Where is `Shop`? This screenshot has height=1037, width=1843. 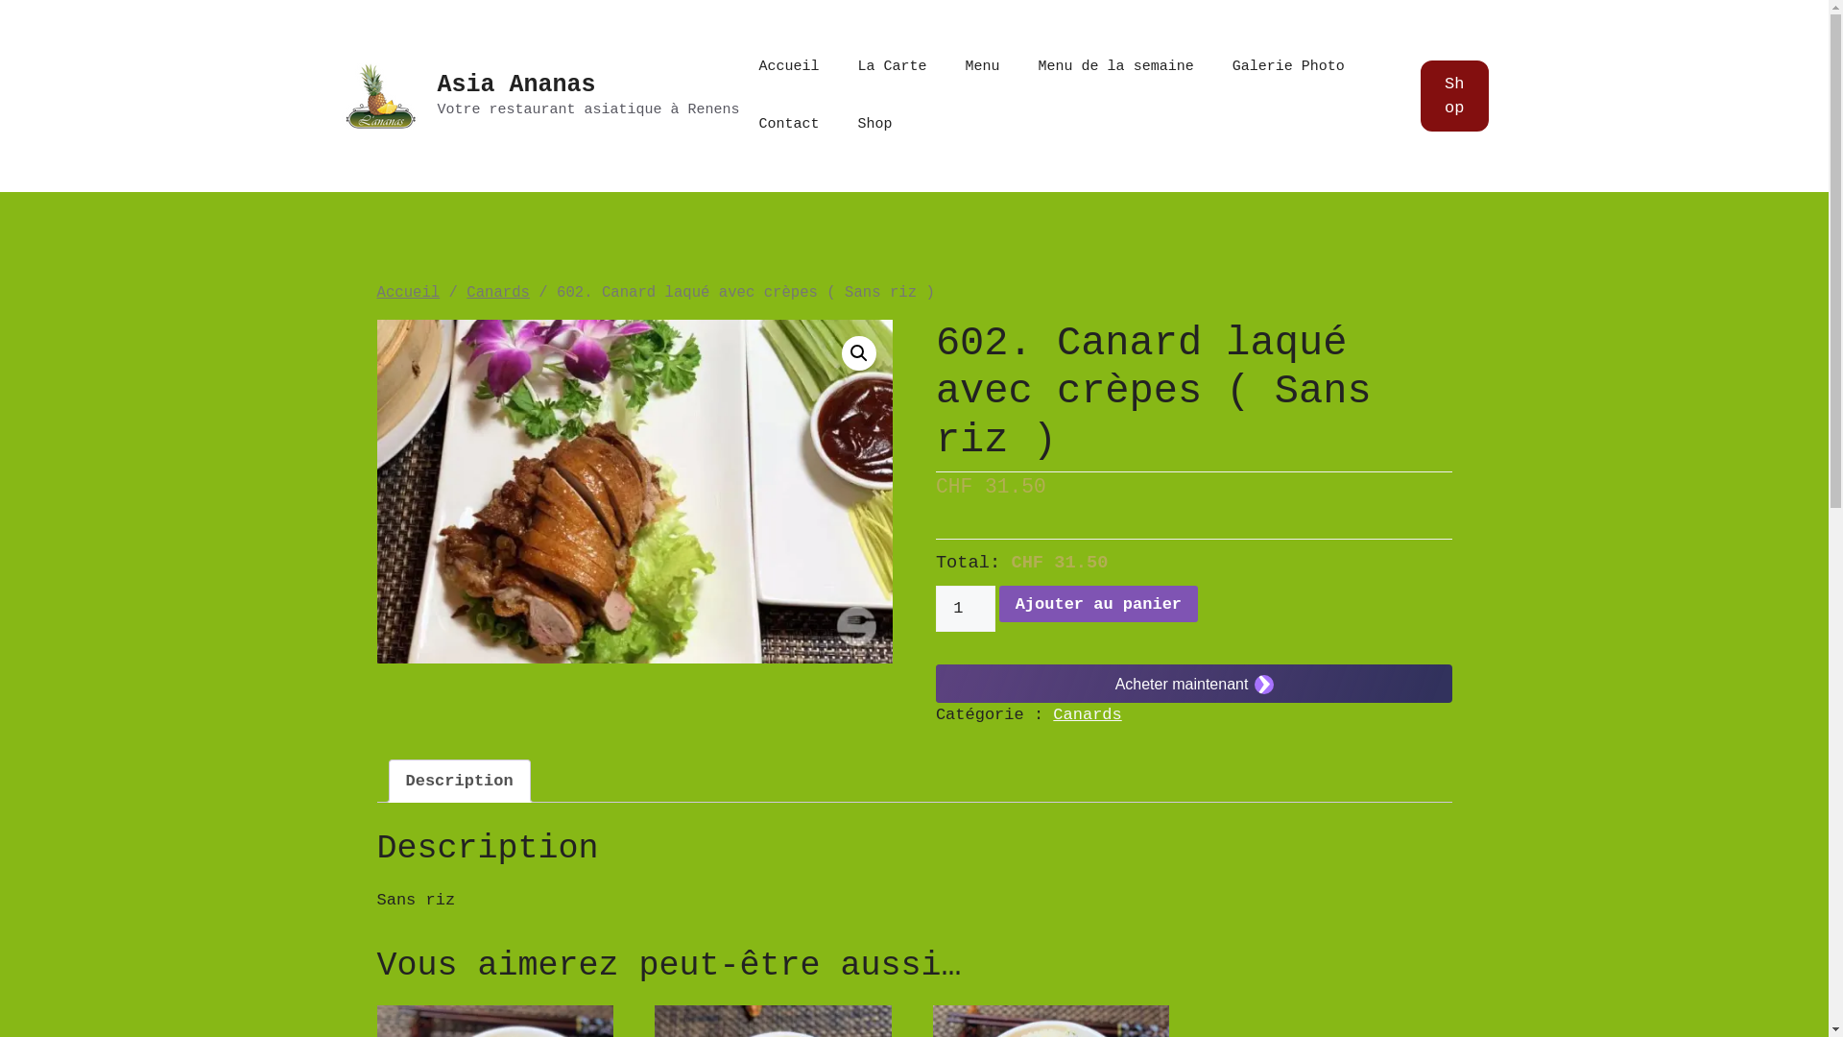 Shop is located at coordinates (875, 125).